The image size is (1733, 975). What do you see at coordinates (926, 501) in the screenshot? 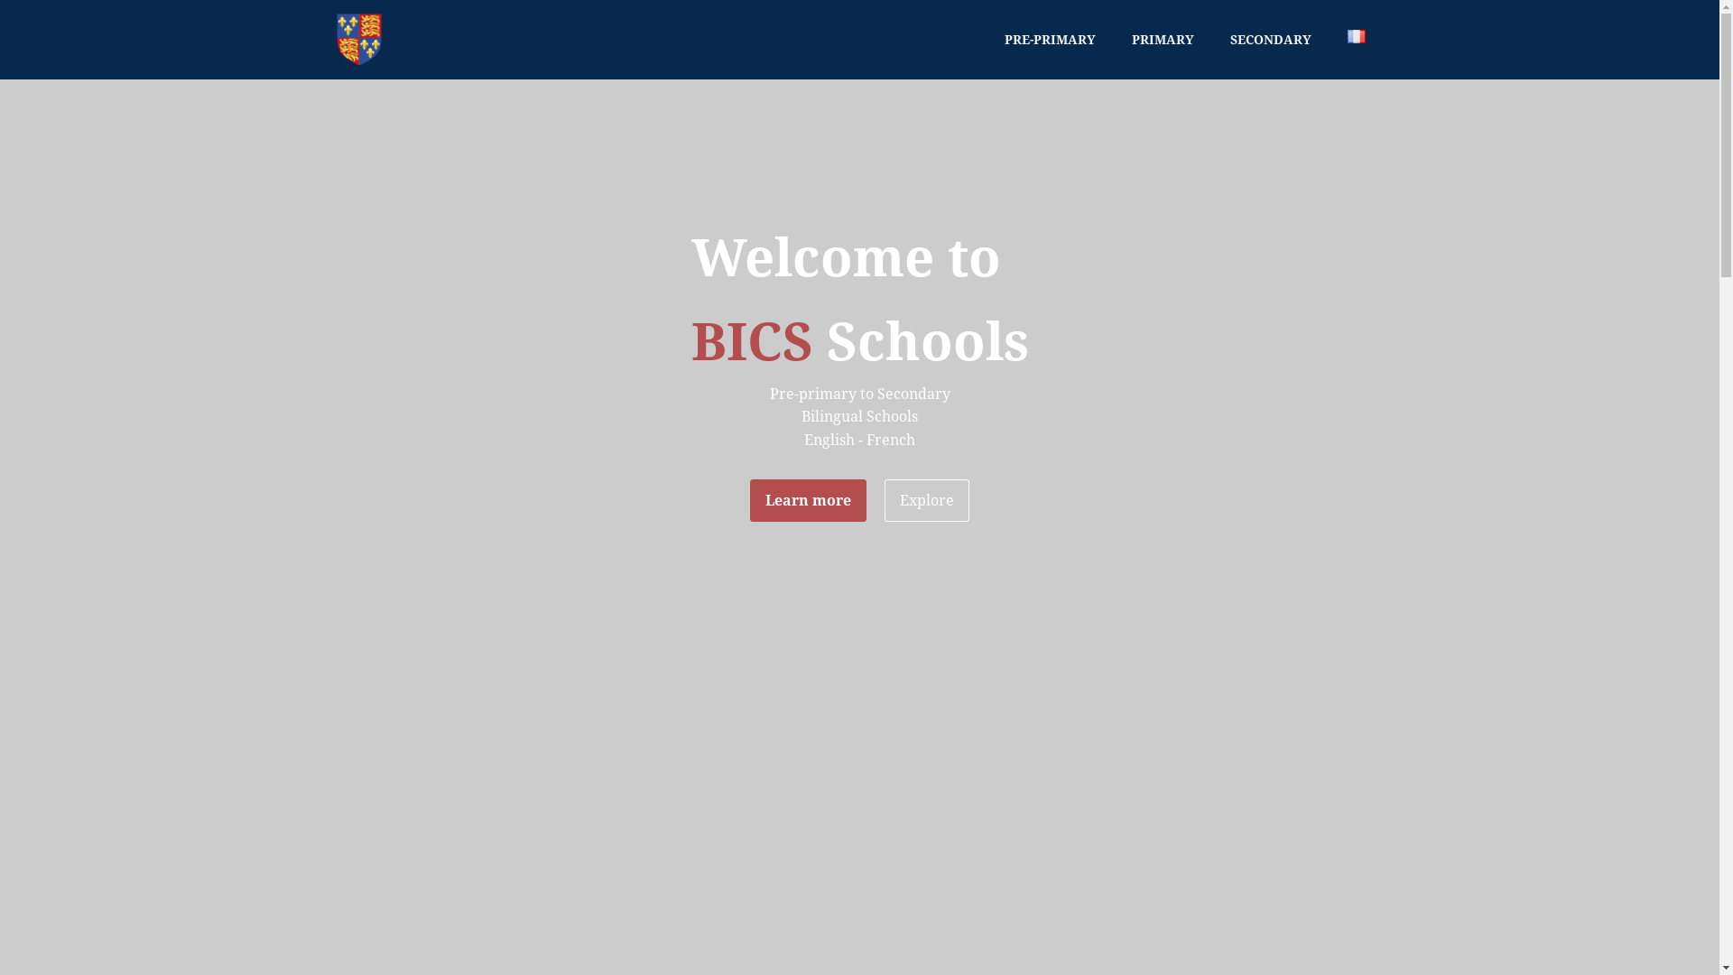
I see `Explore` at bounding box center [926, 501].